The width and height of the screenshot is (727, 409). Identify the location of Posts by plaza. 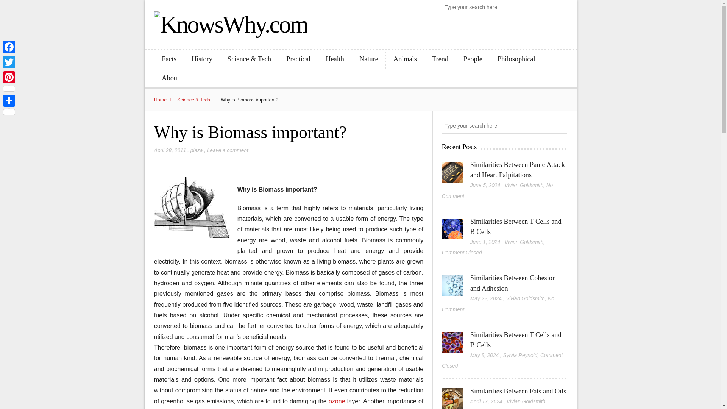
(197, 150).